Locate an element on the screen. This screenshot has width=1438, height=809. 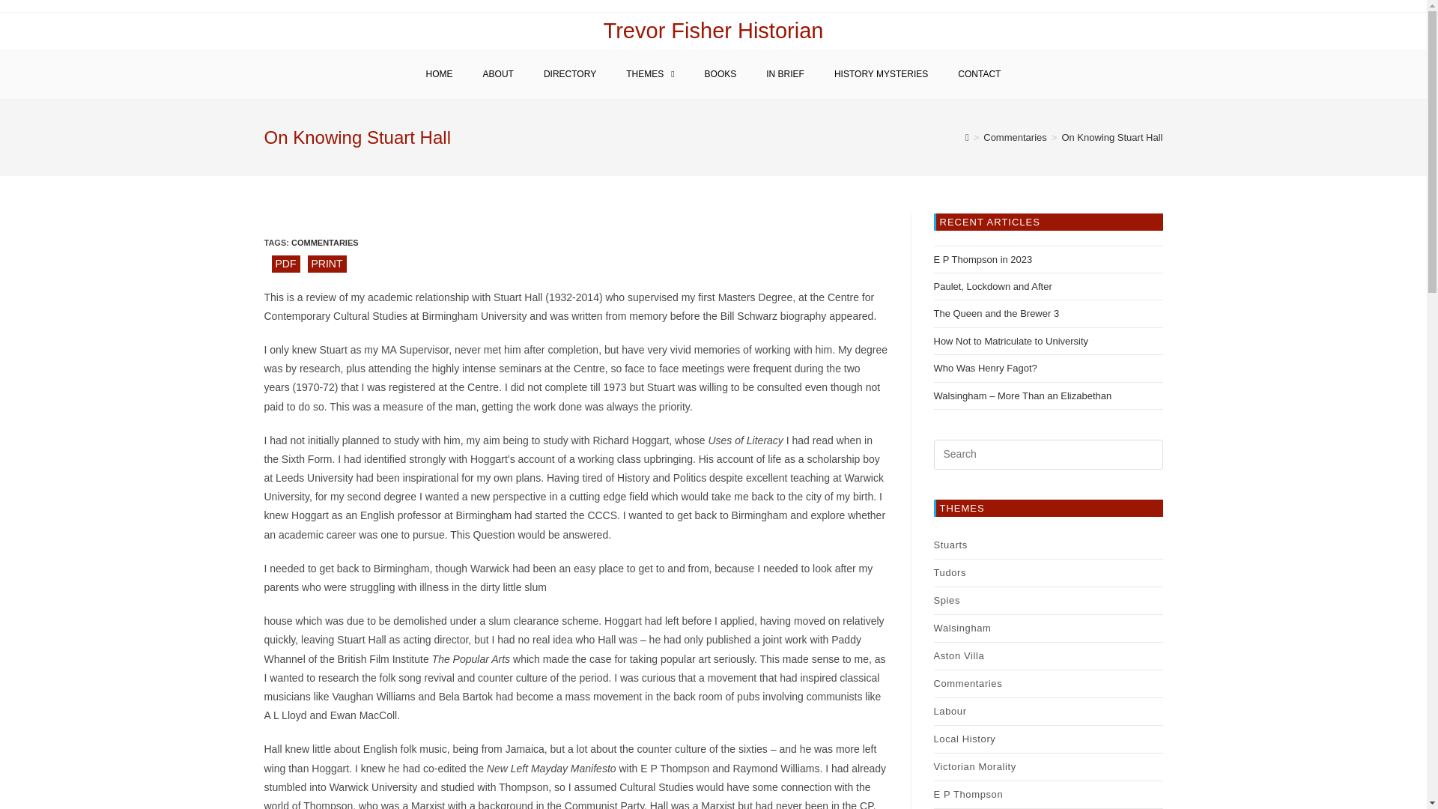
ABOUT is located at coordinates (499, 73).